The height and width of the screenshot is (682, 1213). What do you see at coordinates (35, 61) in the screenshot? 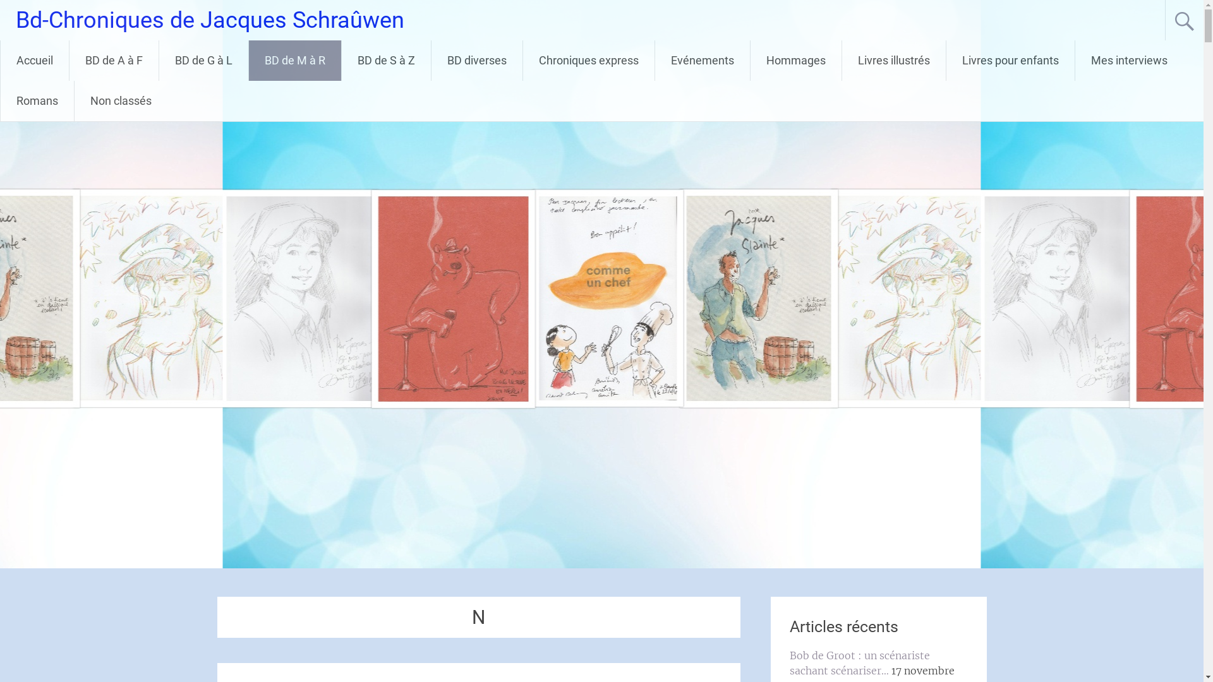
I see `Accueil` at bounding box center [35, 61].